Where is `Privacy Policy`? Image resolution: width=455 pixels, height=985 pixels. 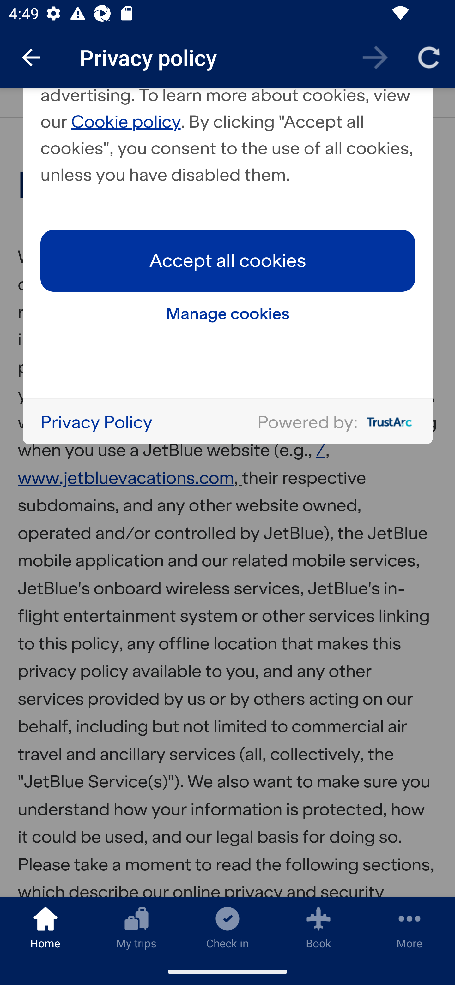
Privacy Policy is located at coordinates (96, 422).